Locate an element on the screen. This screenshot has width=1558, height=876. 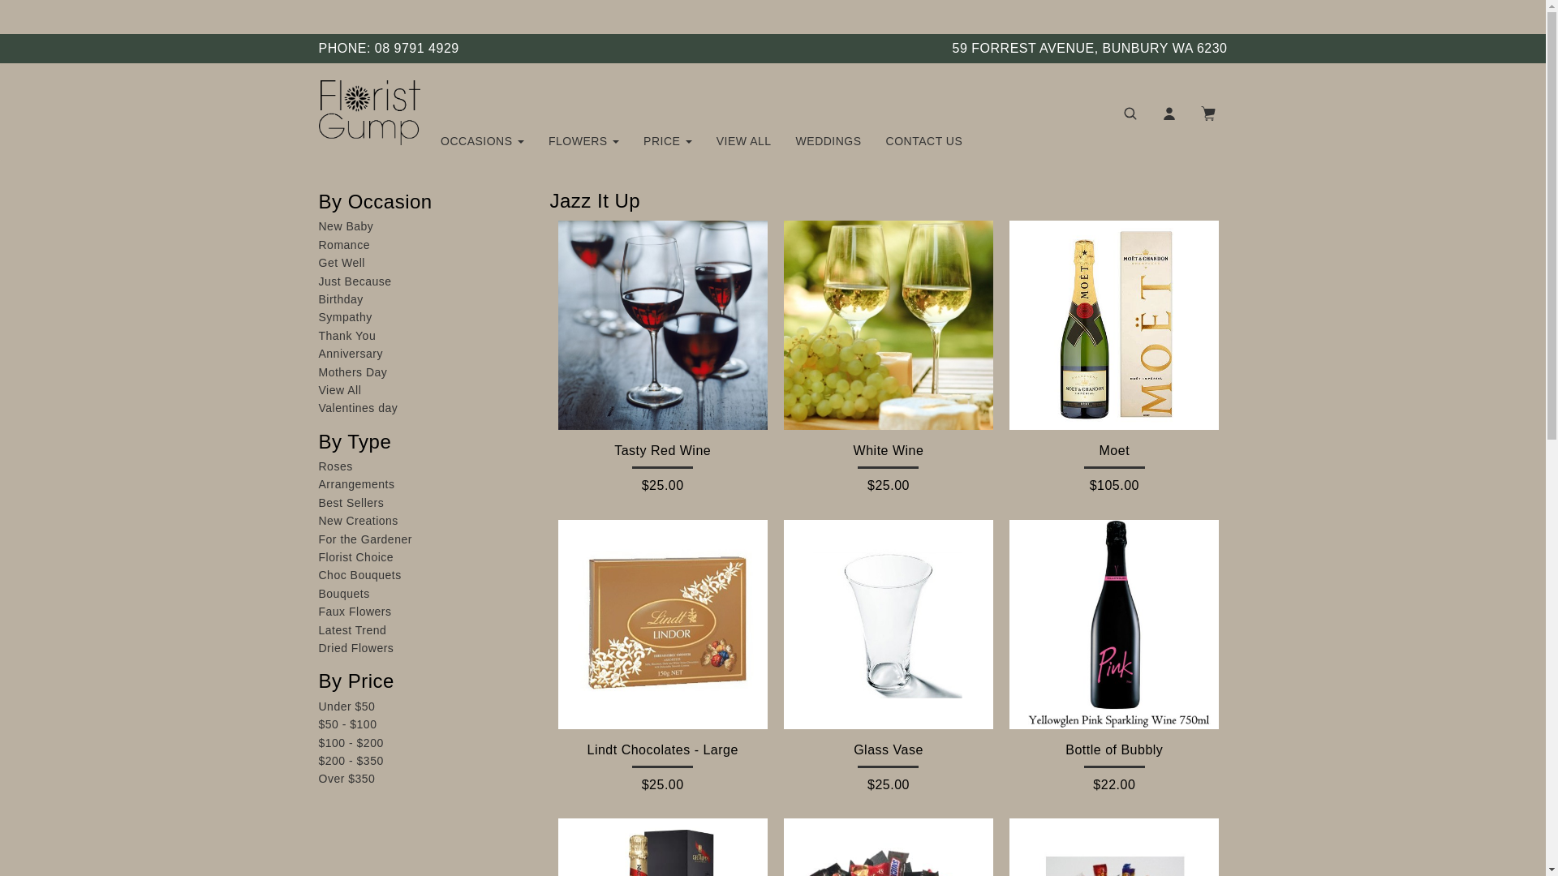
Bouquets is located at coordinates (344, 594).